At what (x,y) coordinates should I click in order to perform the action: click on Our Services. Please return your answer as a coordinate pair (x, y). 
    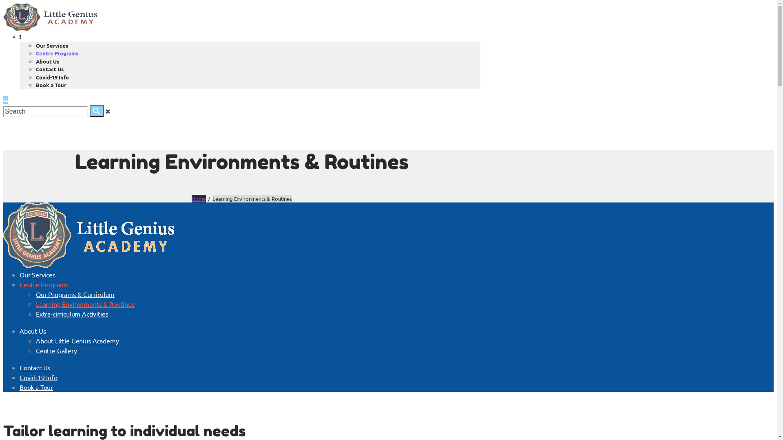
    Looking at the image, I should click on (38, 275).